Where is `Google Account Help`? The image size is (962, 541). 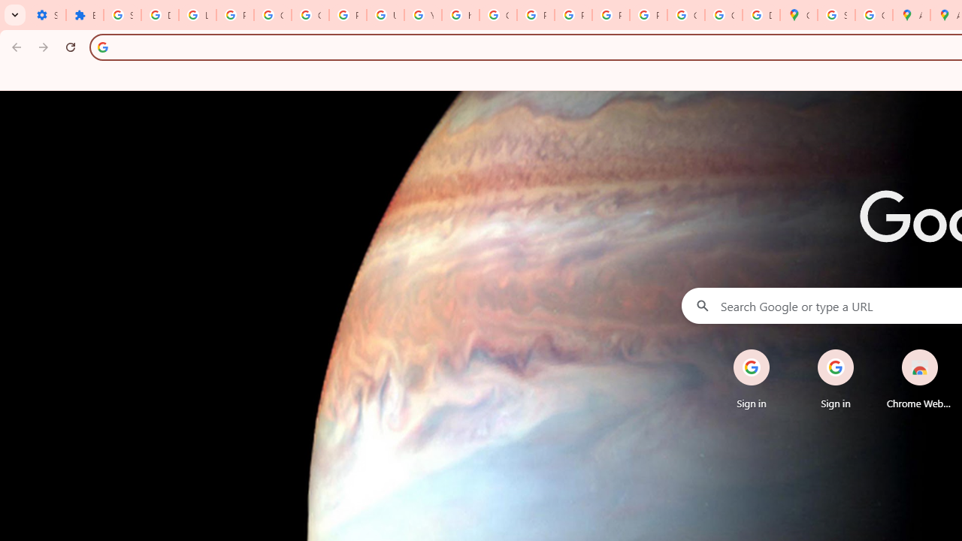
Google Account Help is located at coordinates (310, 15).